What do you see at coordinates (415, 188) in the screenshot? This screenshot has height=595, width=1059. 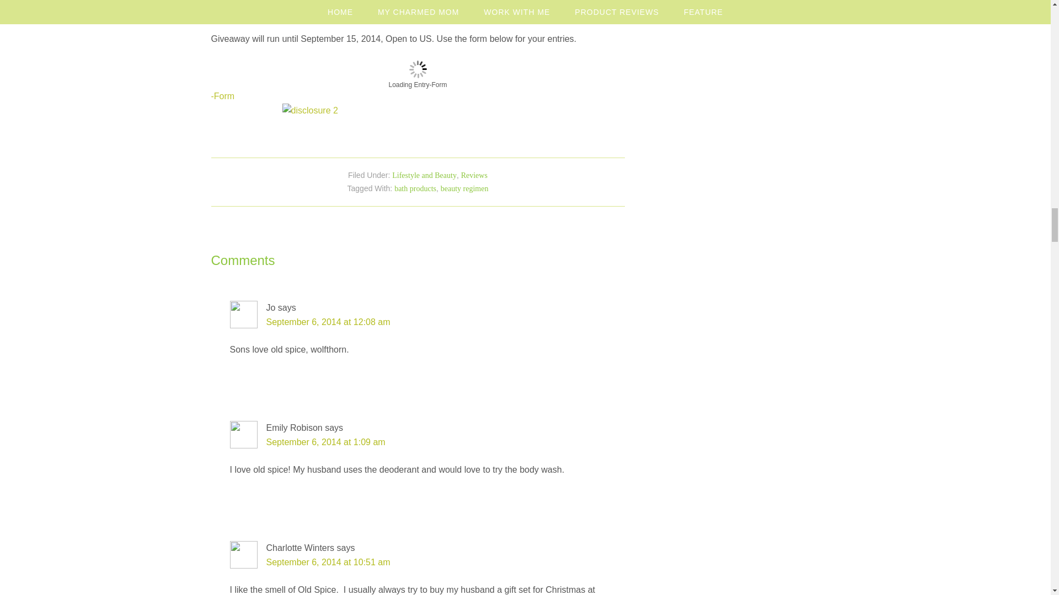 I see `bath products` at bounding box center [415, 188].